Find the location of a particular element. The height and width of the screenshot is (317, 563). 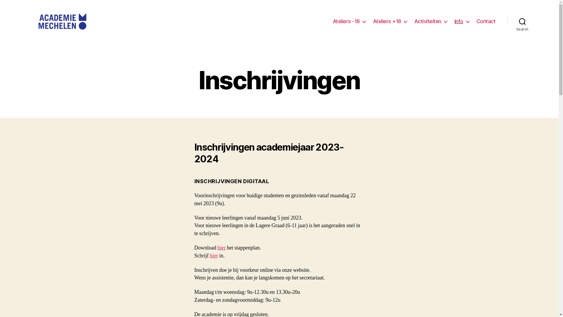

Ateliers +18 is located at coordinates (390, 21).